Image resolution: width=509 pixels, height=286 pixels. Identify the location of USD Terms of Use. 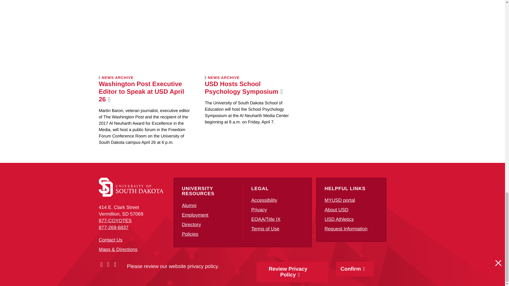
(265, 229).